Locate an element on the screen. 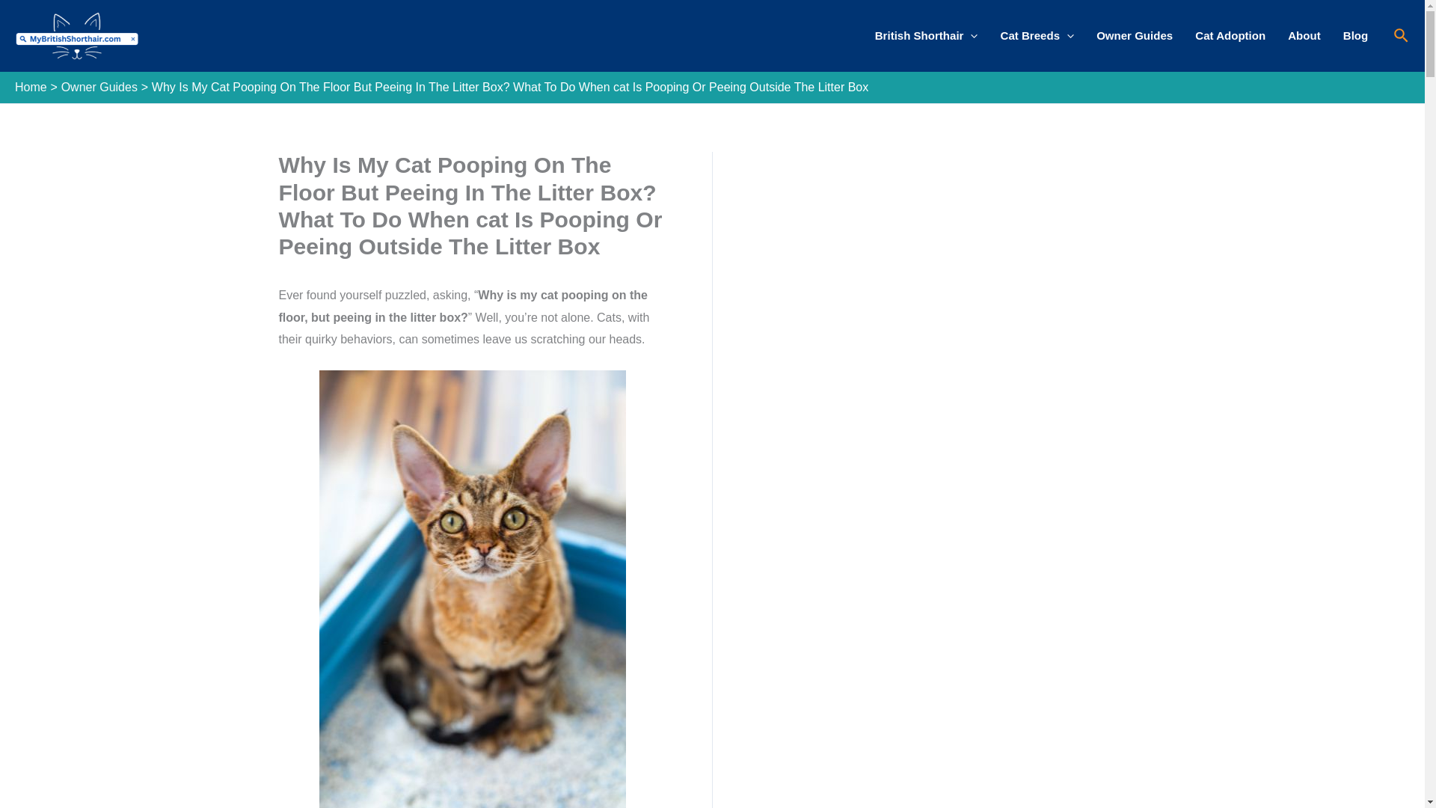 The height and width of the screenshot is (808, 1436). Blog is located at coordinates (1356, 36).